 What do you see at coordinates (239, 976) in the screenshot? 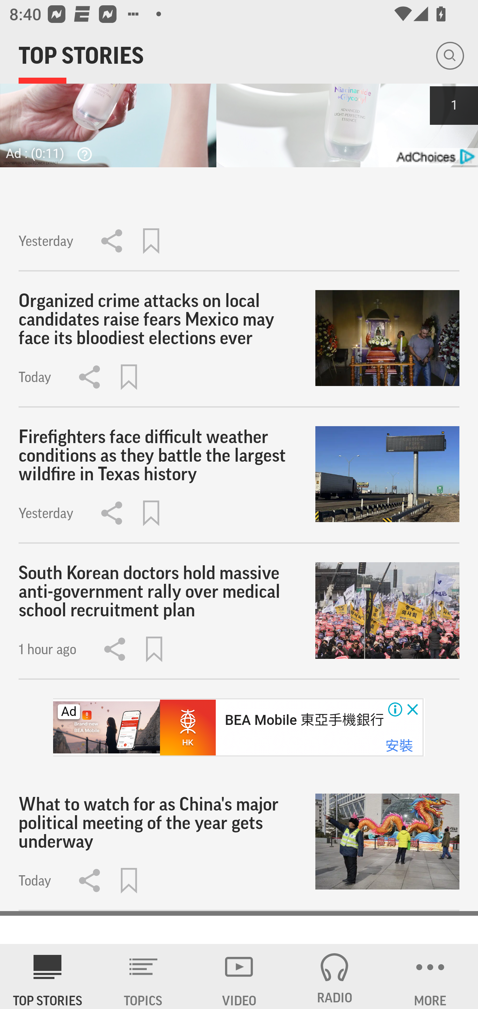
I see `VIDEO` at bounding box center [239, 976].